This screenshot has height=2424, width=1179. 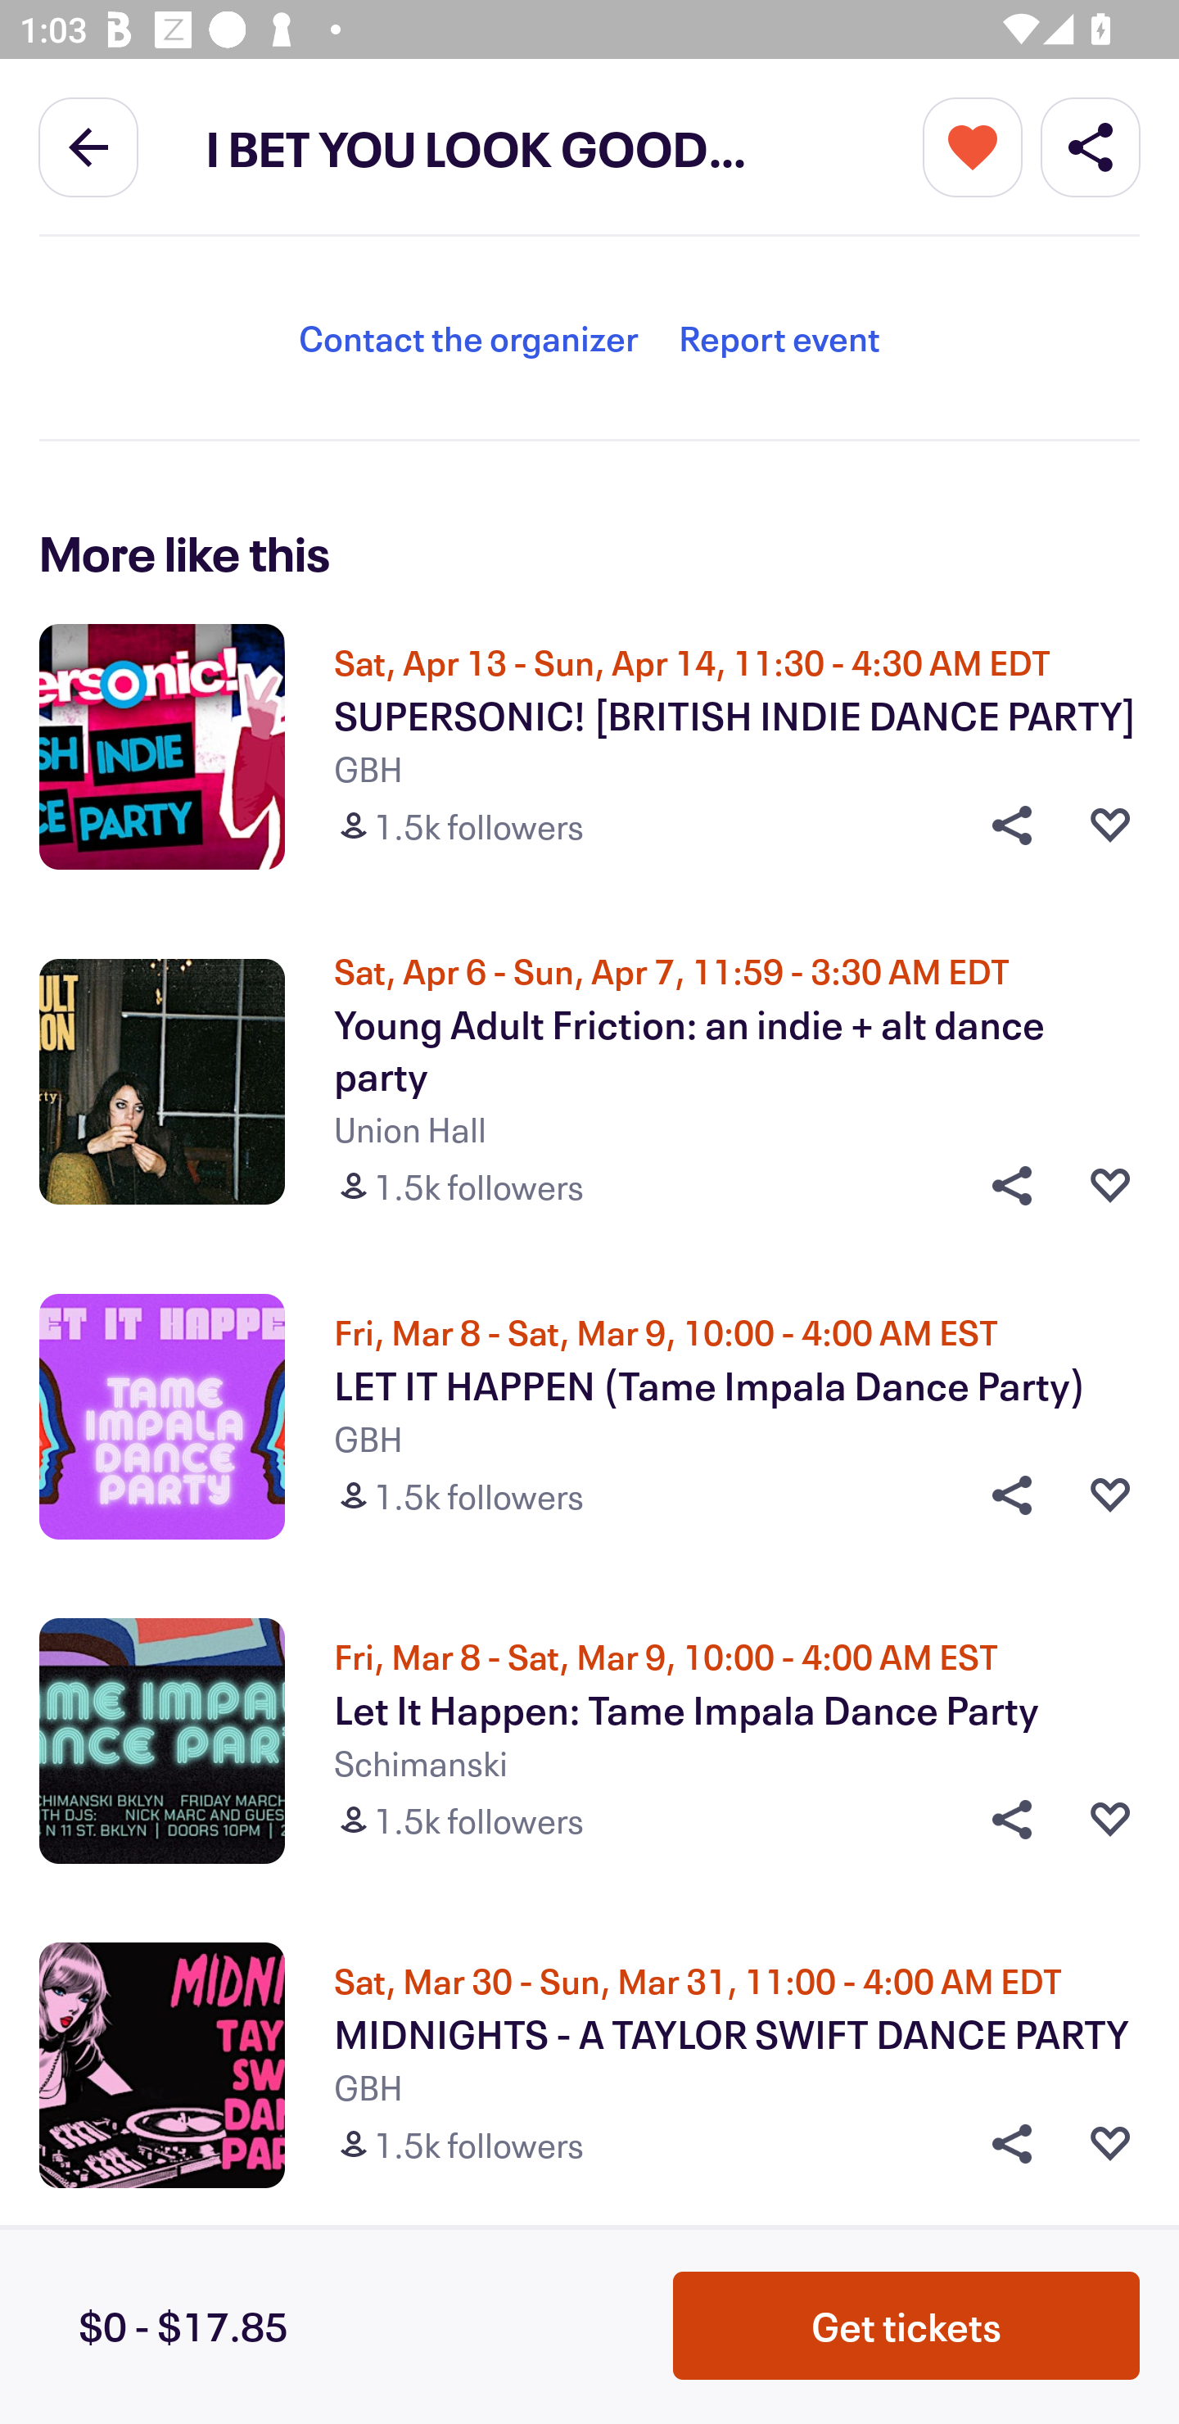 What do you see at coordinates (1110, 2144) in the screenshot?
I see `Like` at bounding box center [1110, 2144].